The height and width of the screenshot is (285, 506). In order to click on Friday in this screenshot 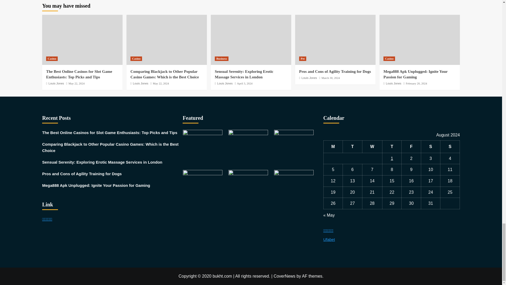, I will do `click(411, 147)`.